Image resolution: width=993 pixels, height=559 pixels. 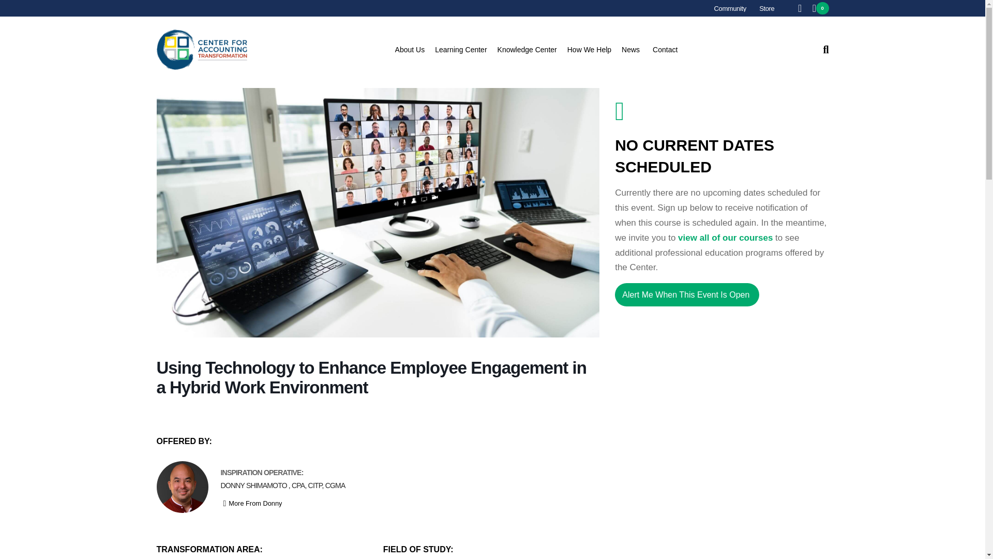 What do you see at coordinates (636, 50) in the screenshot?
I see `News` at bounding box center [636, 50].